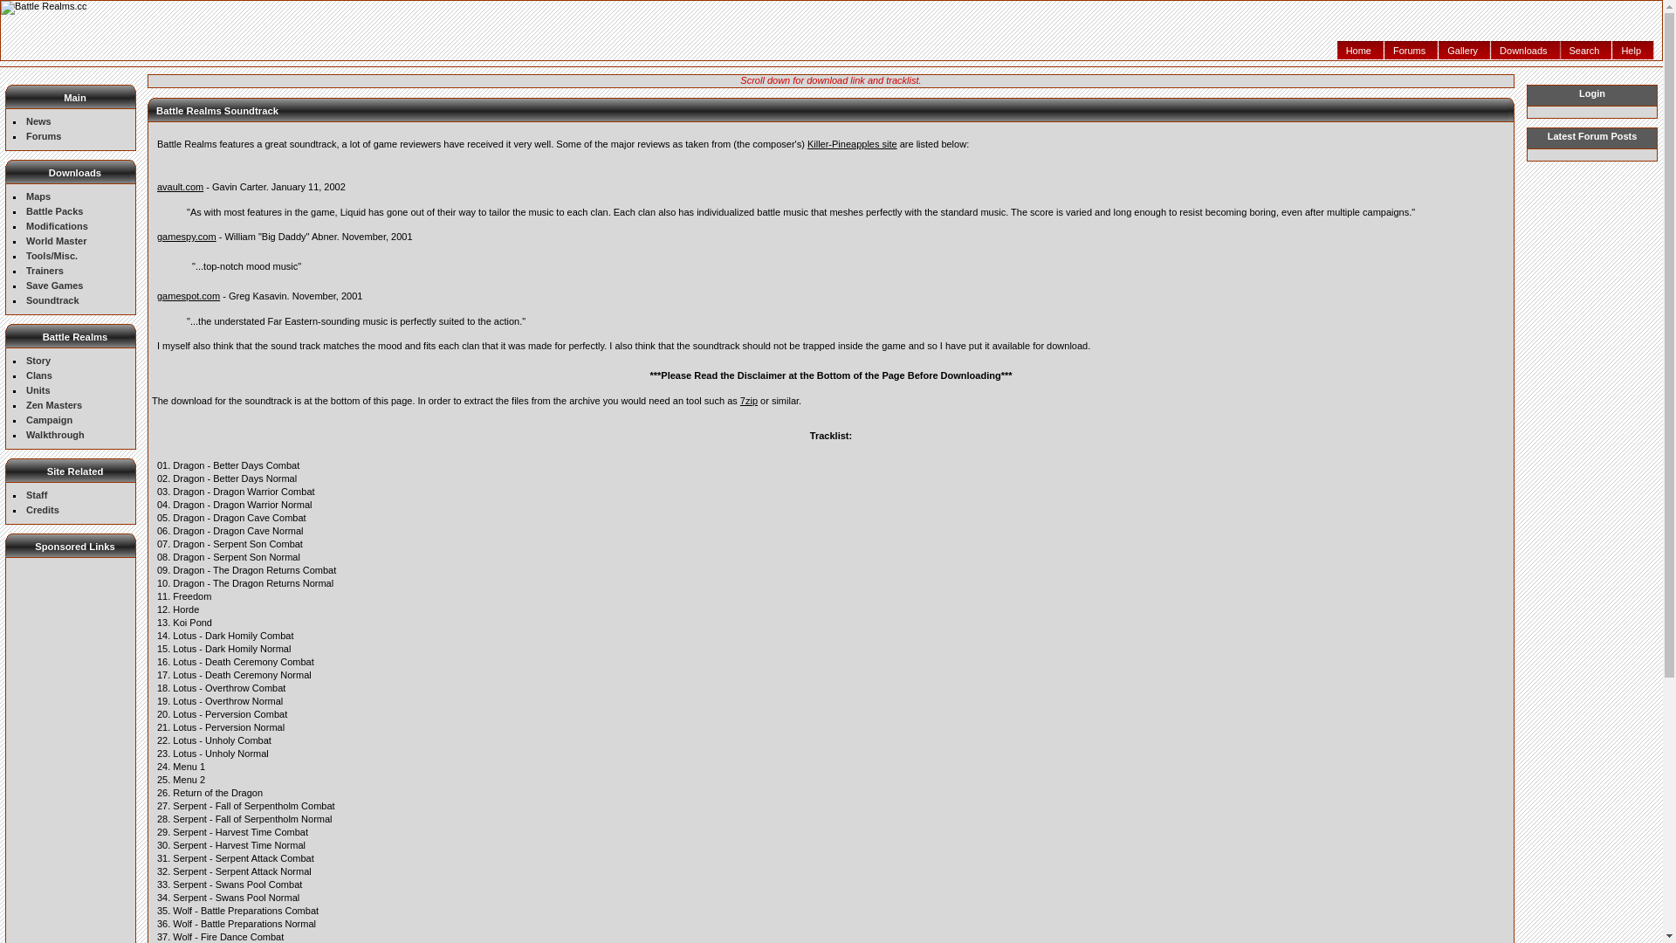 The height and width of the screenshot is (943, 1676). Describe the element at coordinates (1465, 51) in the screenshot. I see `Gallery` at that location.